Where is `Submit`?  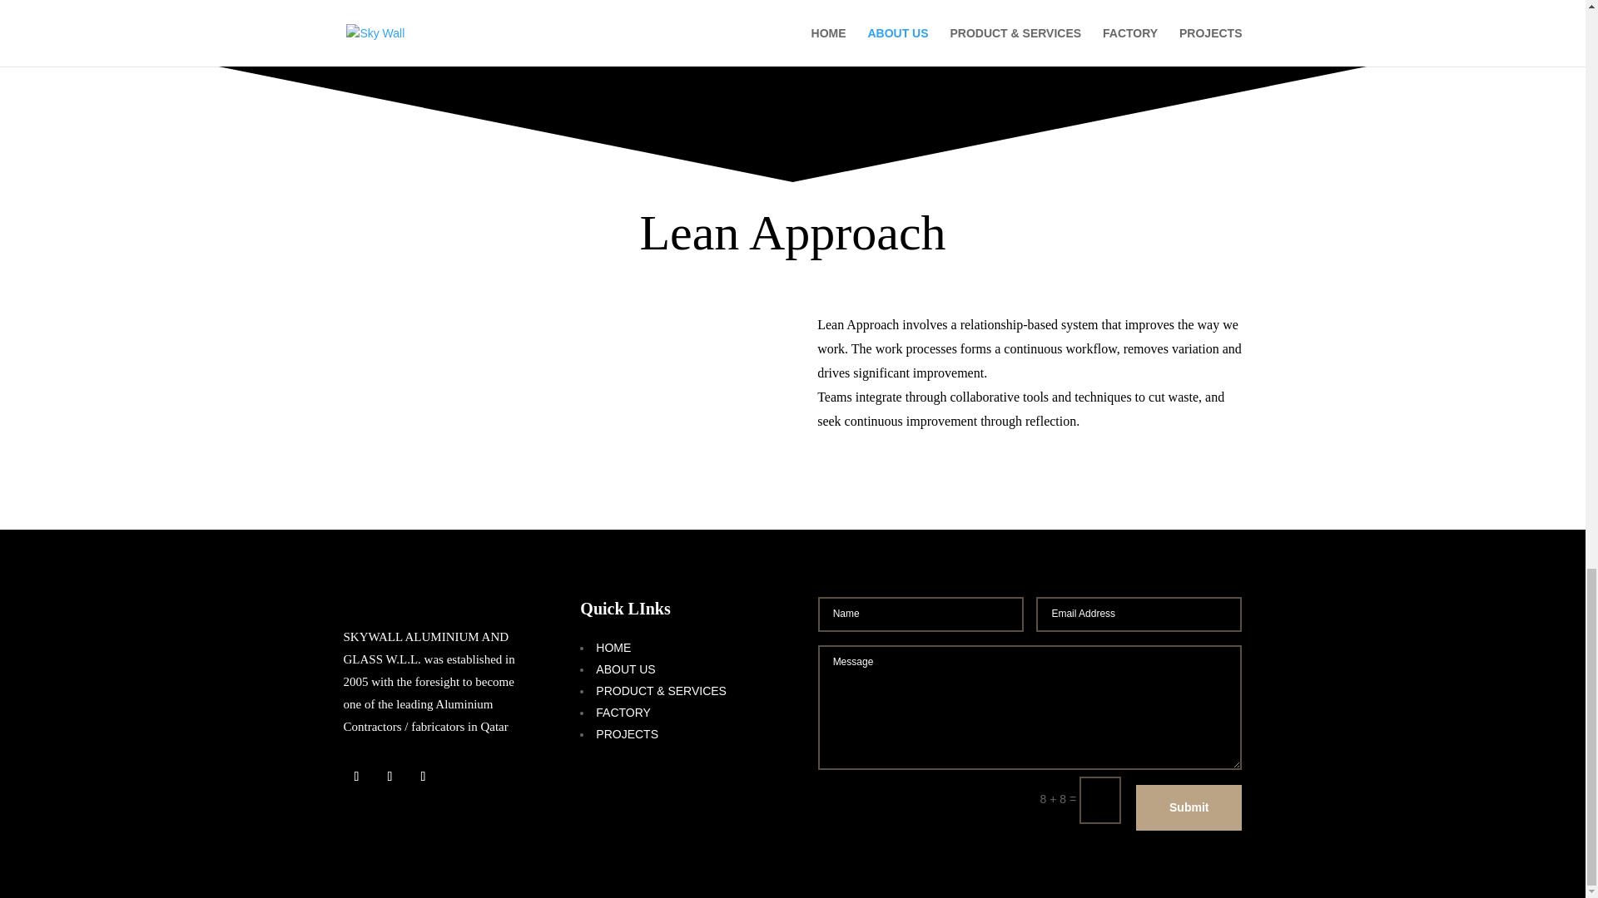 Submit is located at coordinates (1189, 808).